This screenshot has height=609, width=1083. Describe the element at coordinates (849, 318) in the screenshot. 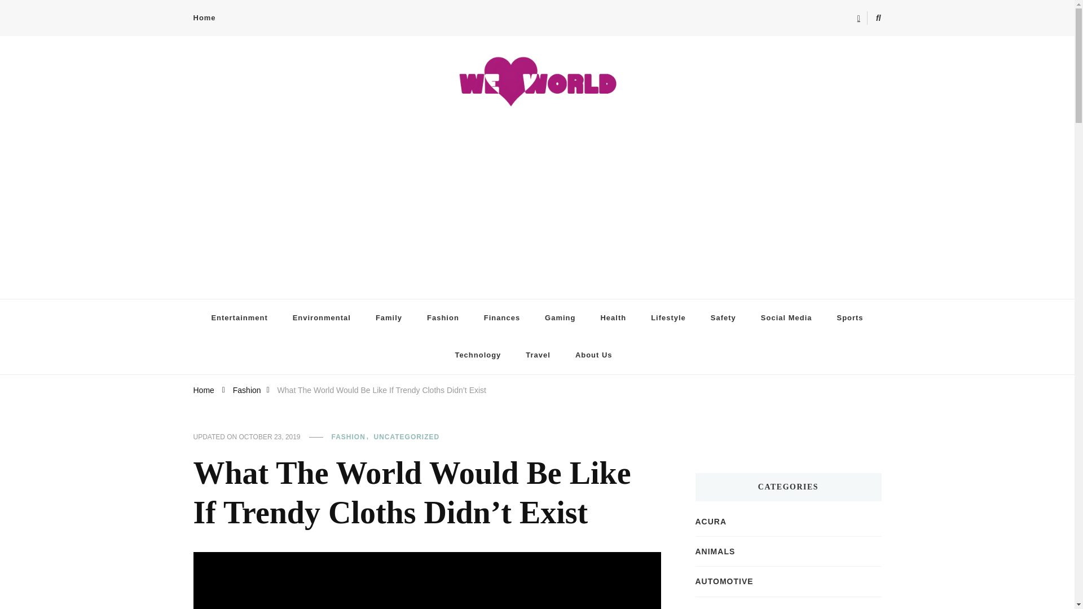

I see `Sports` at that location.